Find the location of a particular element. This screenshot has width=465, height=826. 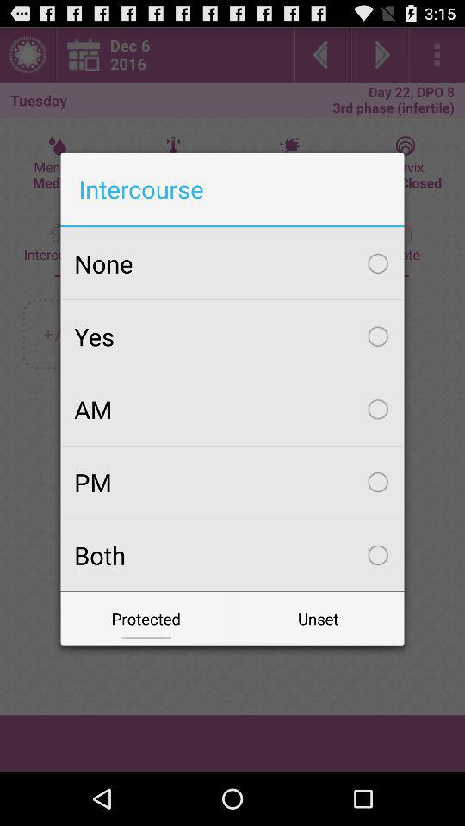

launch icon below am item is located at coordinates (232, 482).